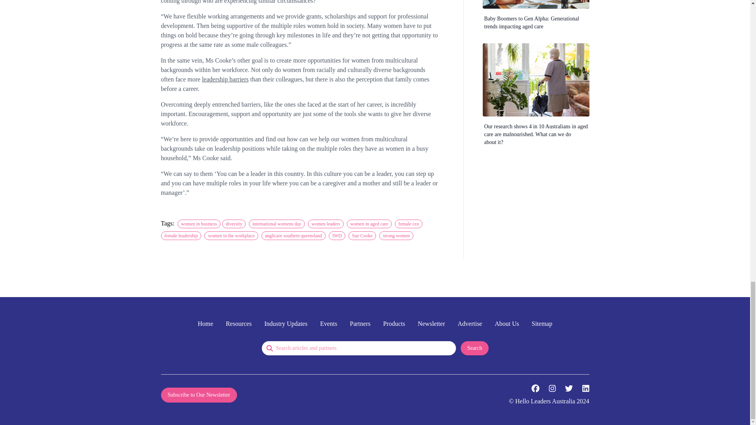 This screenshot has height=425, width=756. I want to click on leadership barriers, so click(225, 79).